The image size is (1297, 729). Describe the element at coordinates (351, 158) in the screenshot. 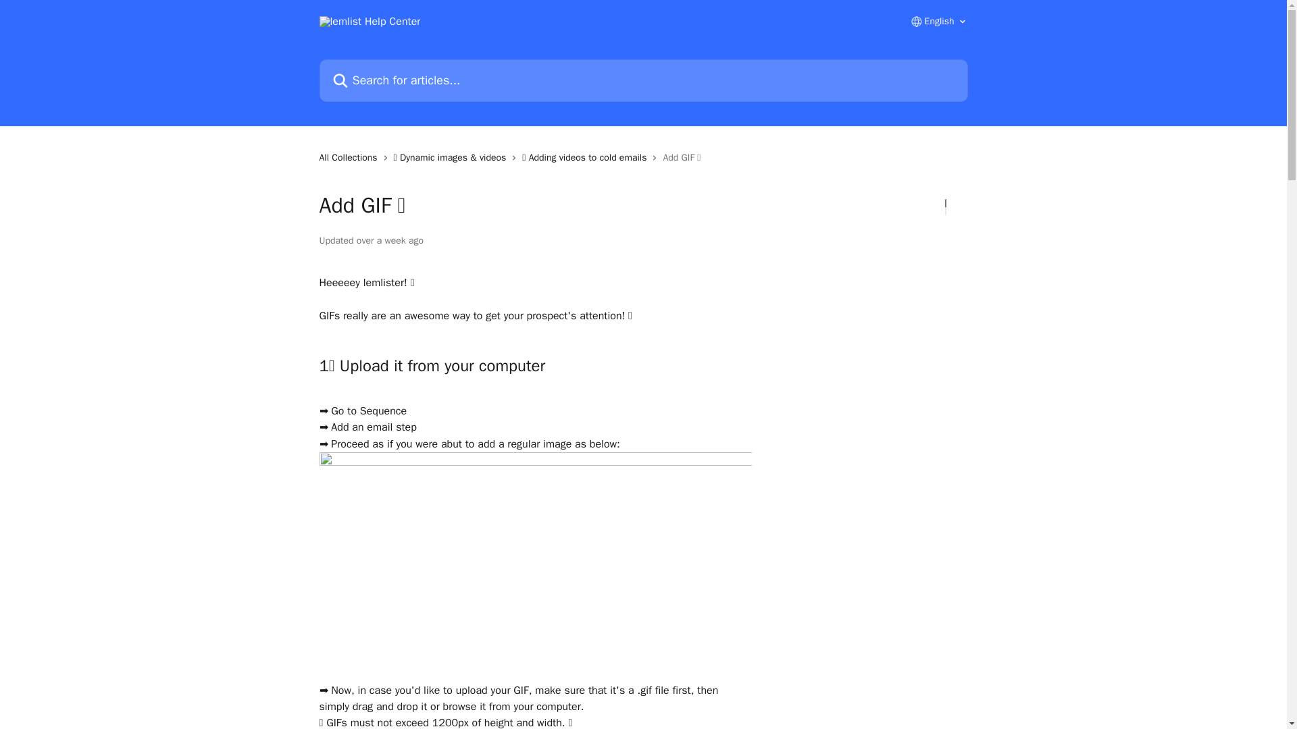

I see `All Collections` at that location.